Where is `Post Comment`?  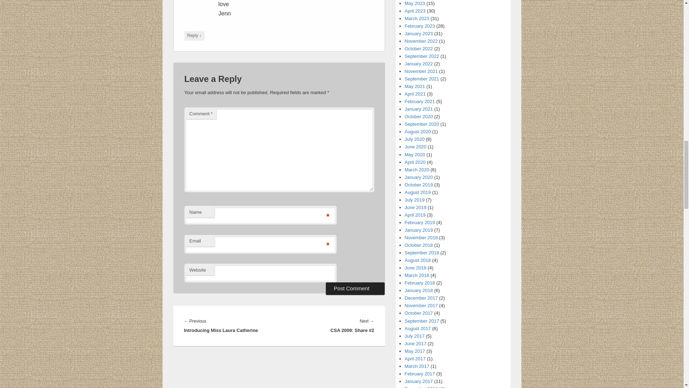
Post Comment is located at coordinates (355, 288).